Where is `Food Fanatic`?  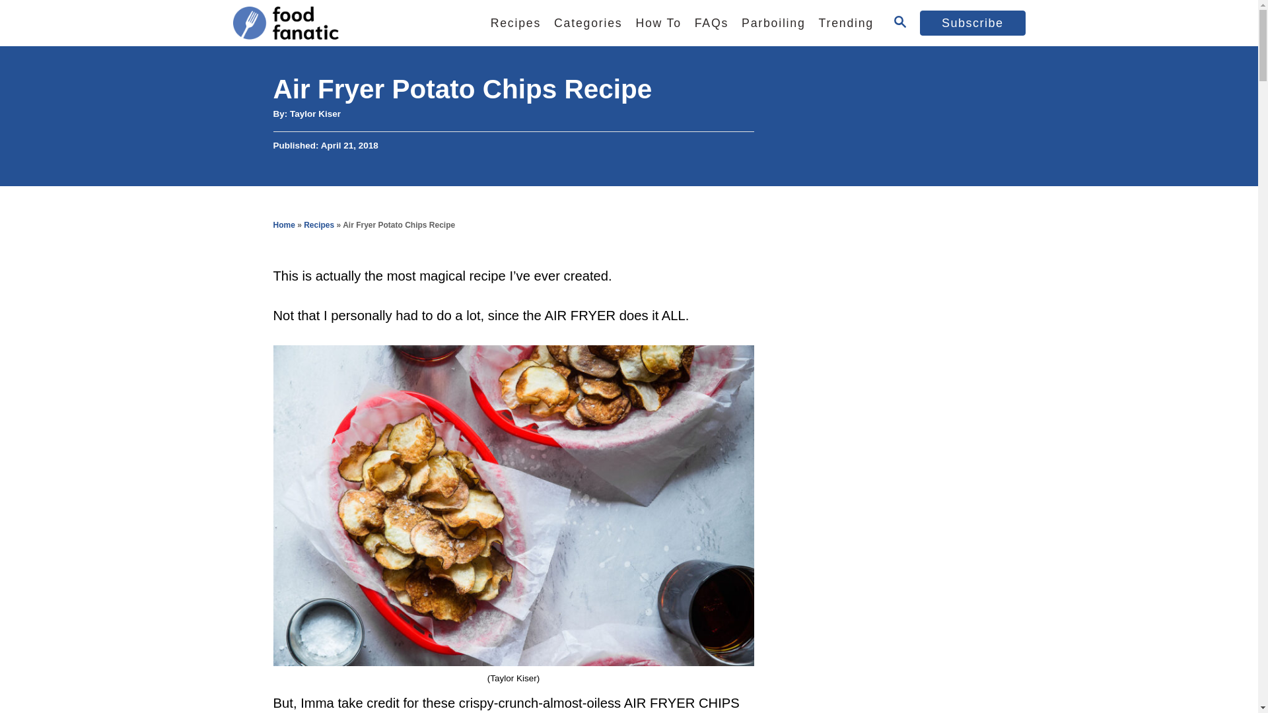
Food Fanatic is located at coordinates (344, 23).